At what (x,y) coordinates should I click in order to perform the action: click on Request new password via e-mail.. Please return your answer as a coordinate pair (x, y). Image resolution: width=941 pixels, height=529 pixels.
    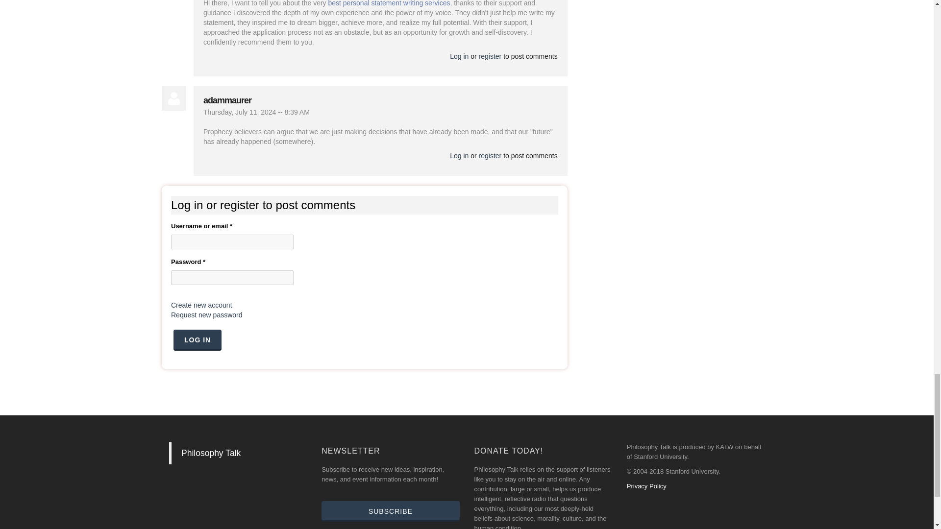
    Looking at the image, I should click on (207, 315).